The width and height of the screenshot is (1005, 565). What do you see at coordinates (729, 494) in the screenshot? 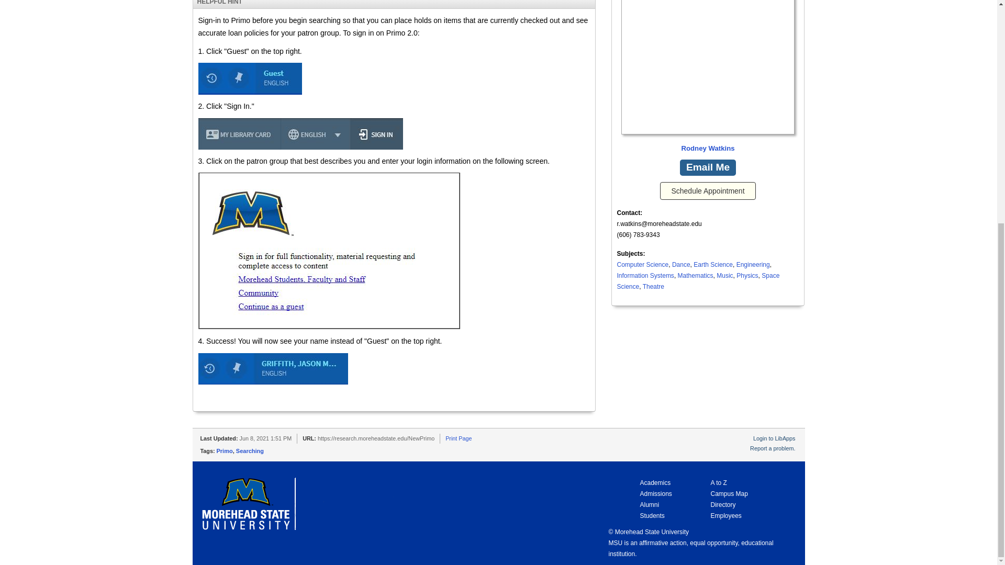
I see `Campus Map` at bounding box center [729, 494].